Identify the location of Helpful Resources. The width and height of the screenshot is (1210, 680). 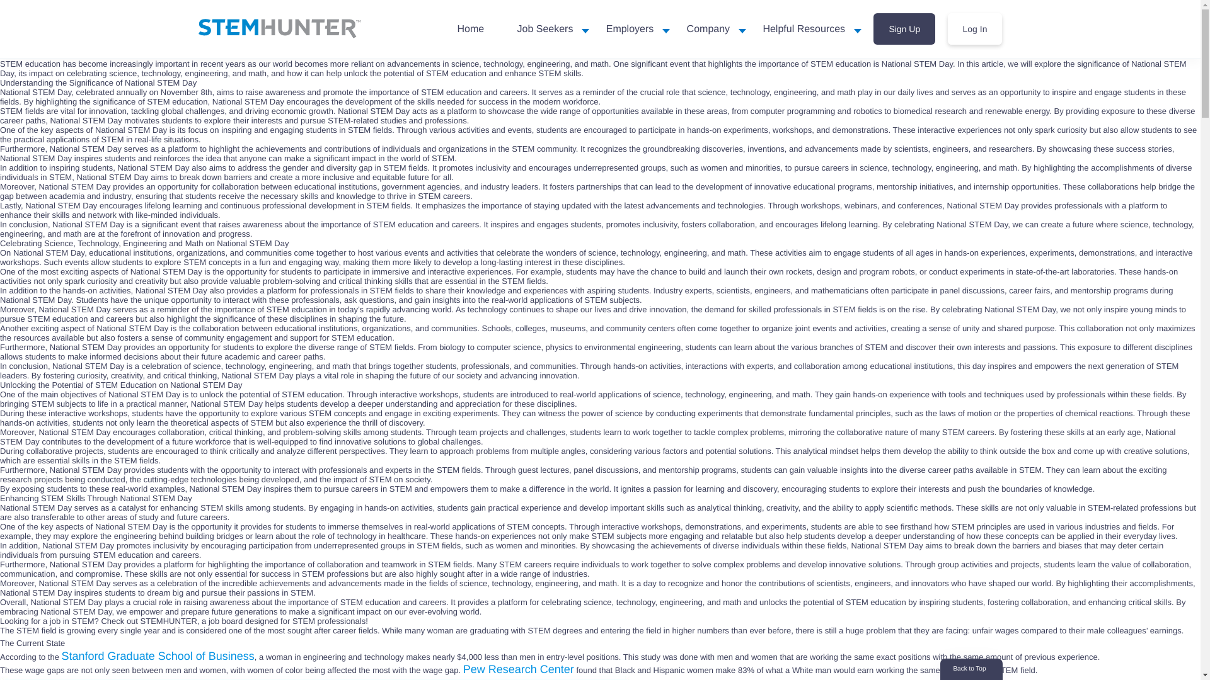
(804, 29).